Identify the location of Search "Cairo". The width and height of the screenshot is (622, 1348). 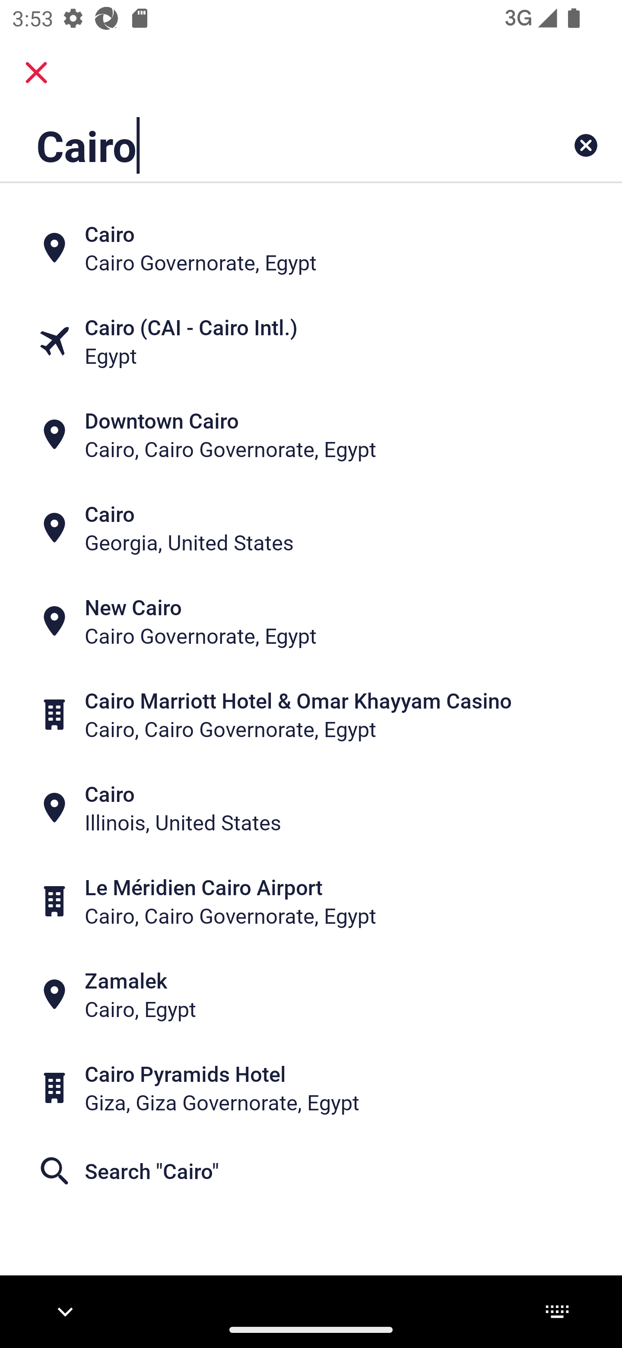
(311, 1171).